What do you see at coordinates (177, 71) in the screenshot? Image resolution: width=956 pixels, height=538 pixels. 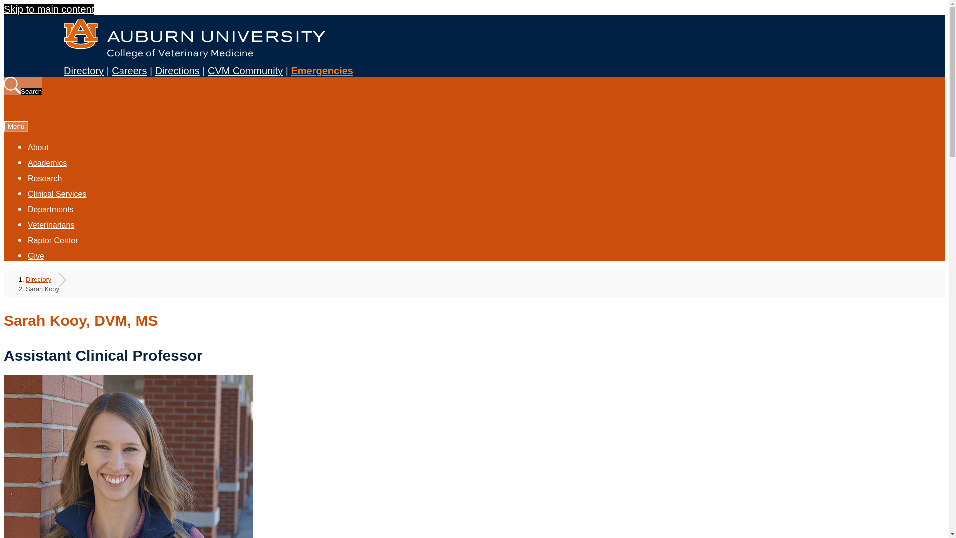 I see `Directions` at bounding box center [177, 71].